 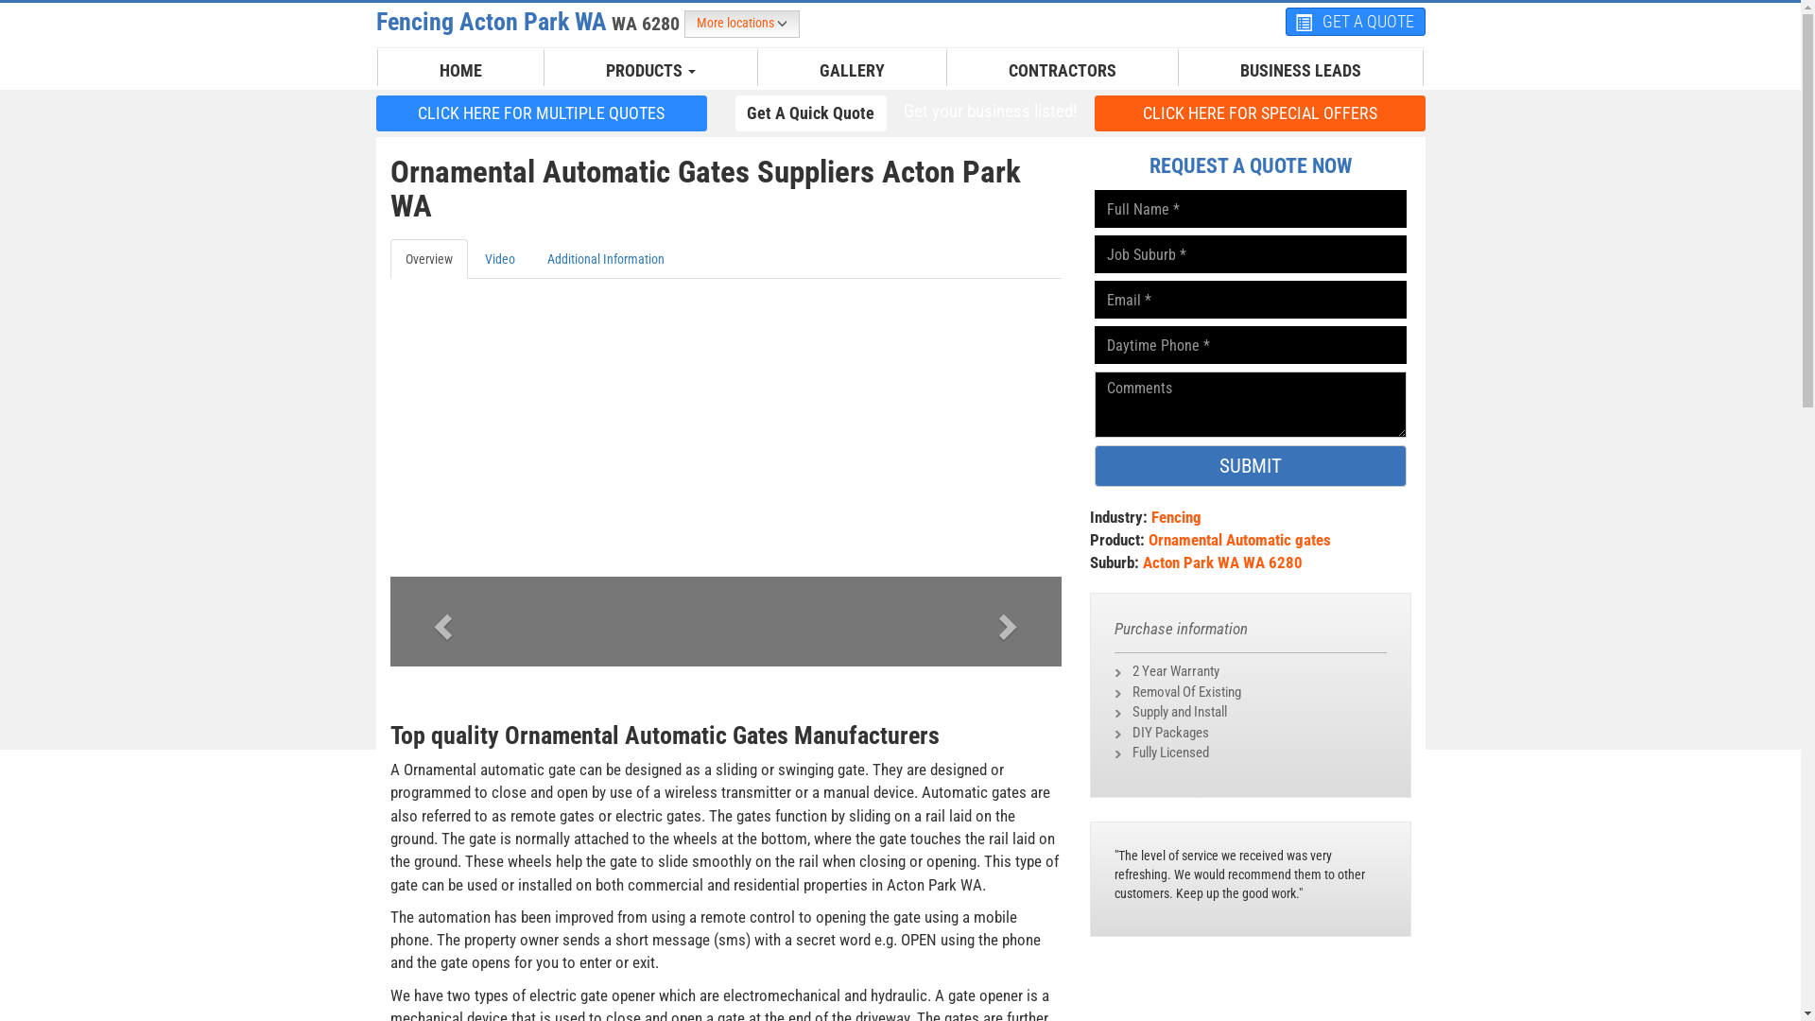 What do you see at coordinates (1300, 71) in the screenshot?
I see `BUSINESS LEADS` at bounding box center [1300, 71].